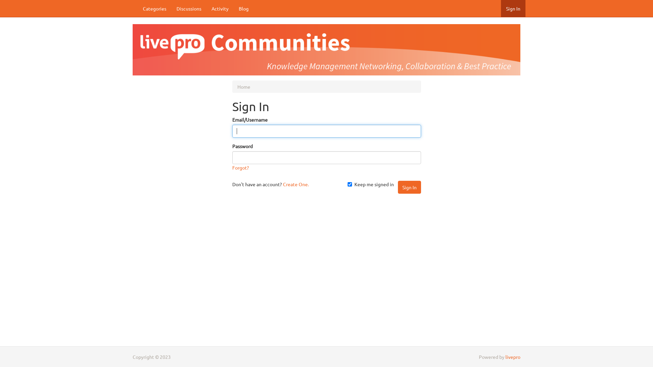 The width and height of the screenshot is (653, 367). Describe the element at coordinates (296, 184) in the screenshot. I see `Create One.` at that location.